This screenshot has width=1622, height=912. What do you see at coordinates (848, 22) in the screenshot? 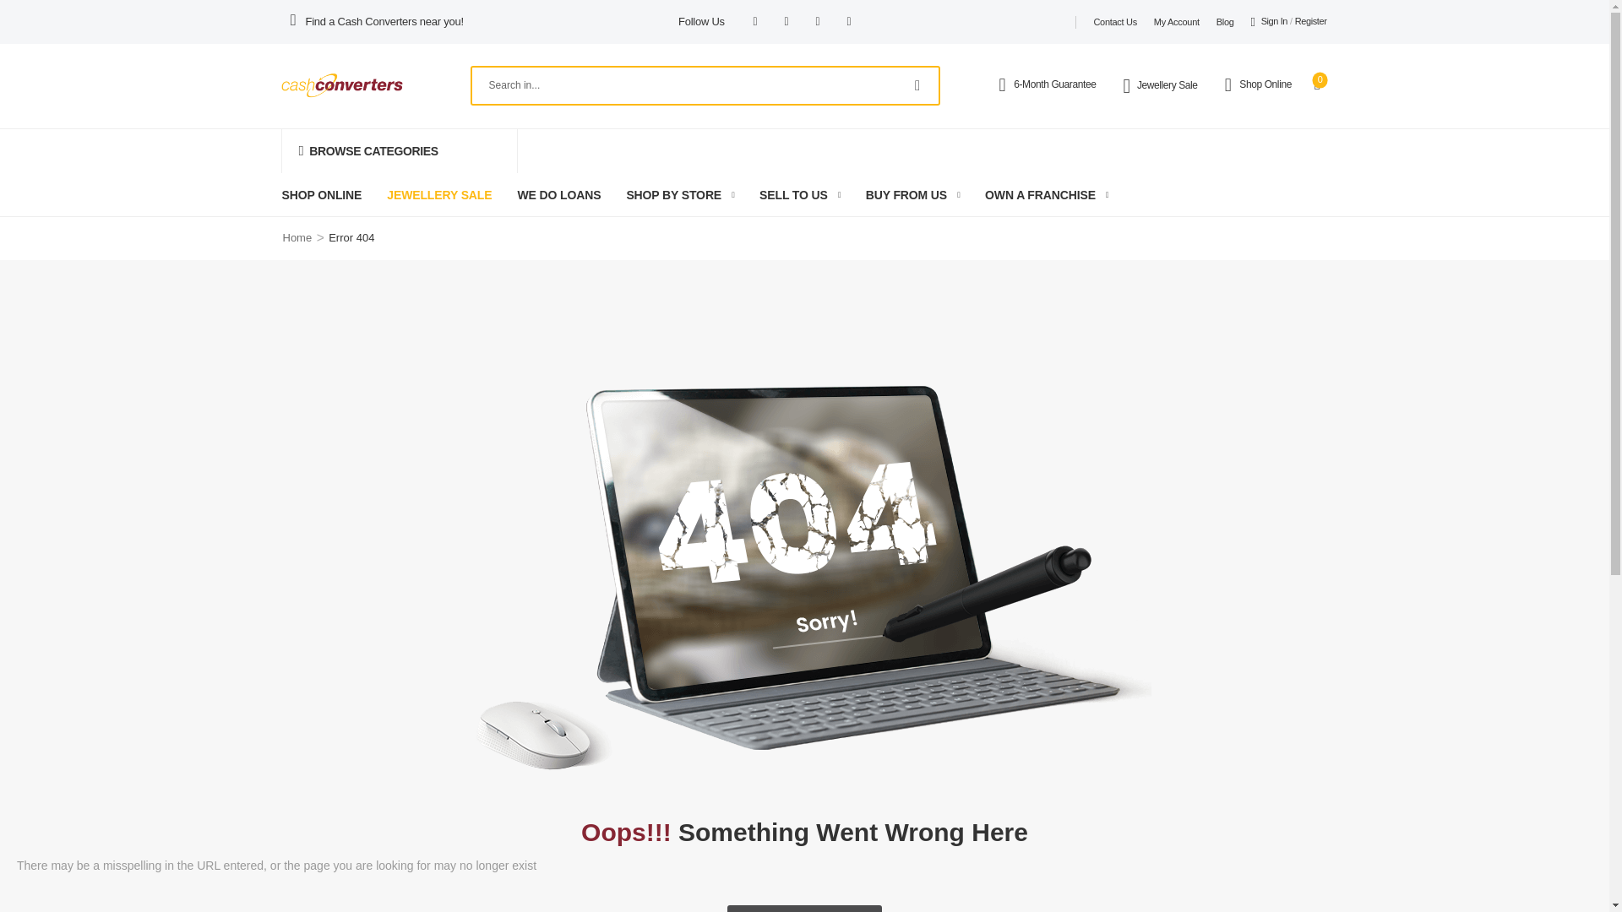
I see `youtube` at bounding box center [848, 22].